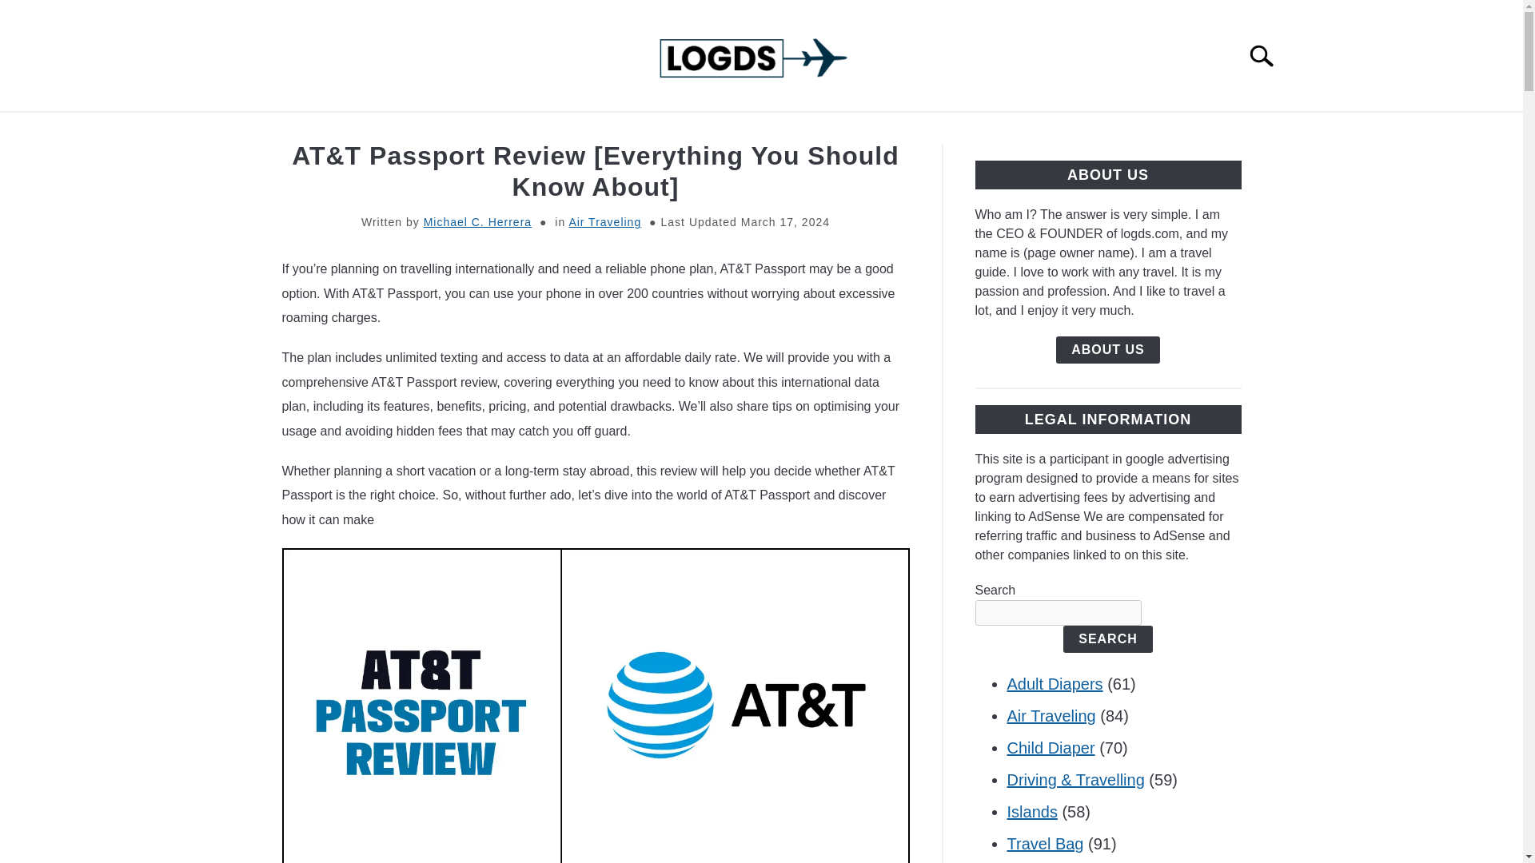 Image resolution: width=1535 pixels, height=863 pixels. Describe the element at coordinates (1268, 55) in the screenshot. I see `Search` at that location.